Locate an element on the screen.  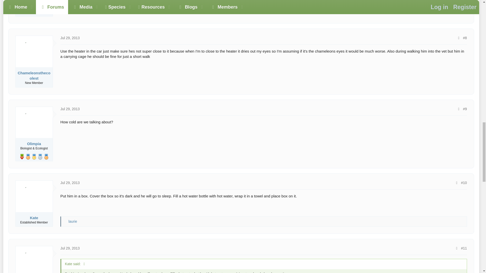
Jul 29, 2013 at 12:34 PM is located at coordinates (70, 38).